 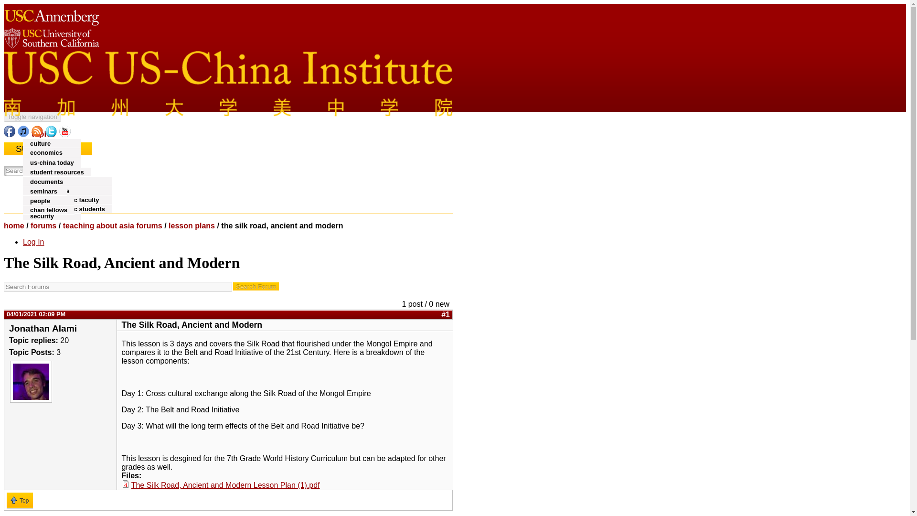 What do you see at coordinates (46, 172) in the screenshot?
I see `catalog` at bounding box center [46, 172].